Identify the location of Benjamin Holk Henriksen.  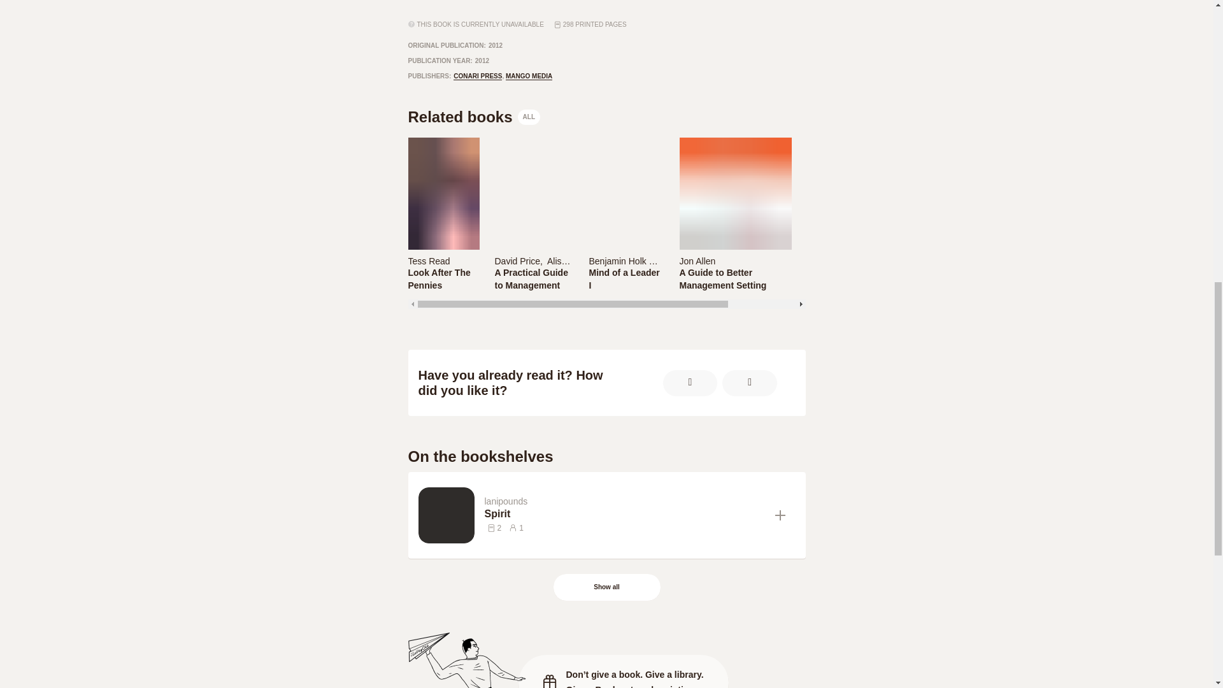
(626, 260).